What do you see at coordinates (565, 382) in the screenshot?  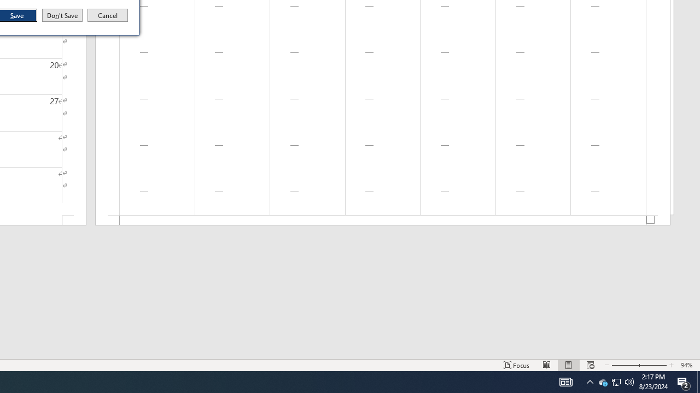 I see `AutomationID: 4105` at bounding box center [565, 382].